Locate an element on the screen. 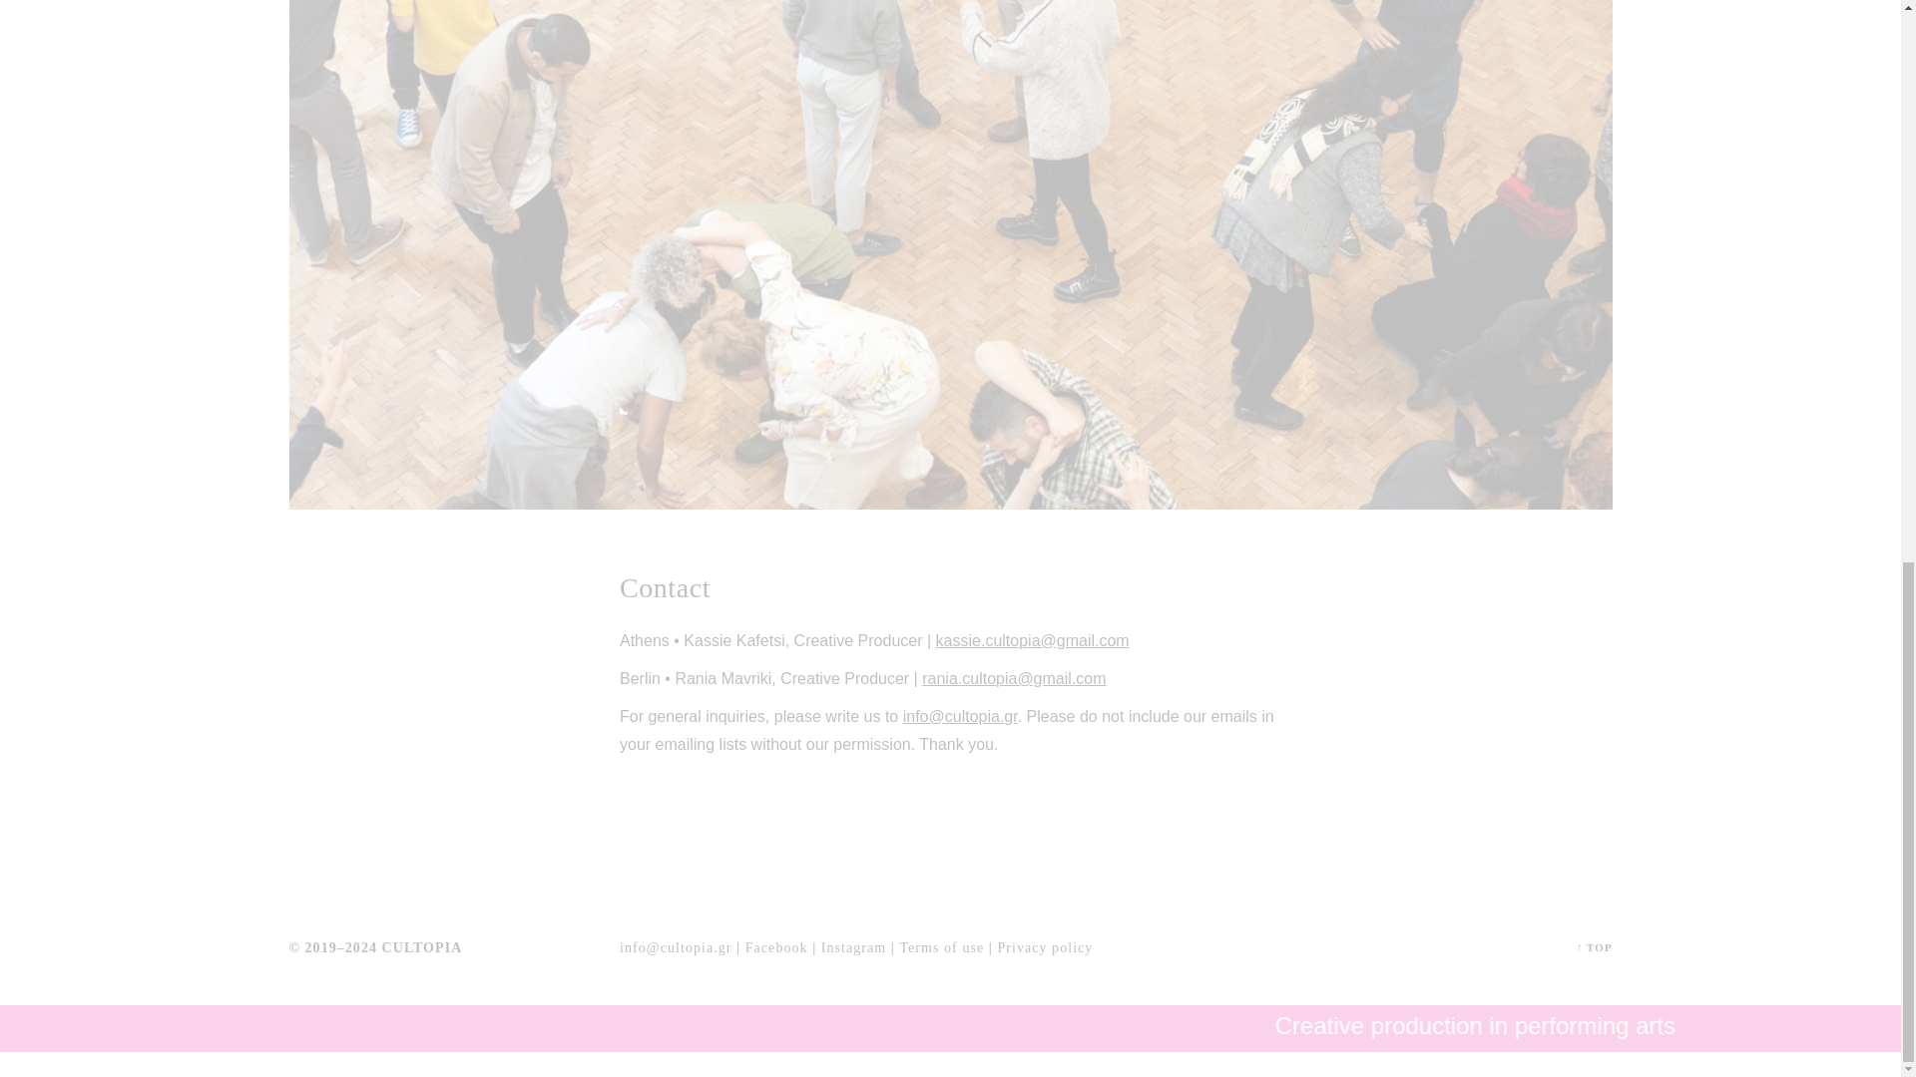  Instagram is located at coordinates (853, 950).